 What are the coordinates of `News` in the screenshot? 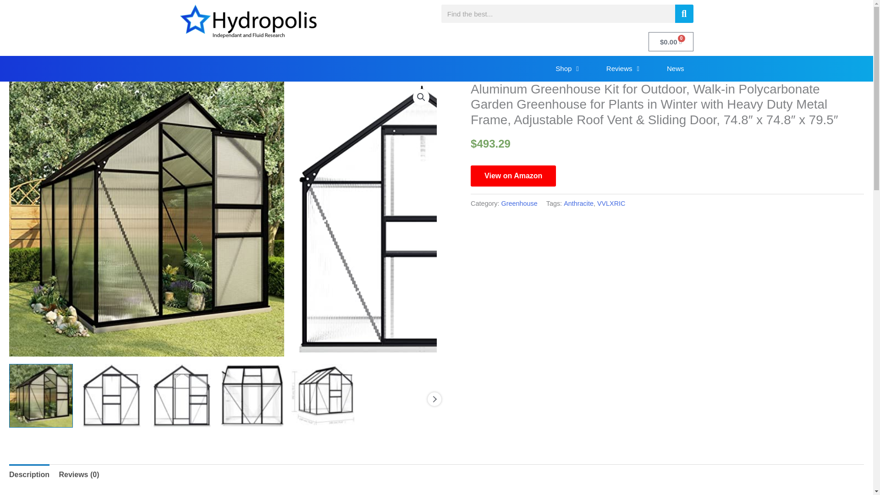 It's located at (675, 69).